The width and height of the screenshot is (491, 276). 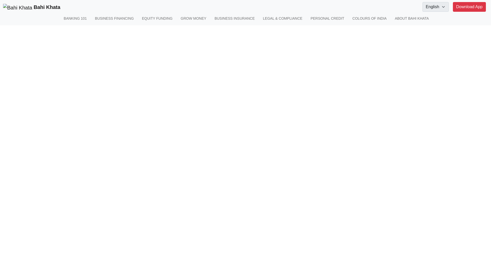 I want to click on Business Financing, so click(x=114, y=18).